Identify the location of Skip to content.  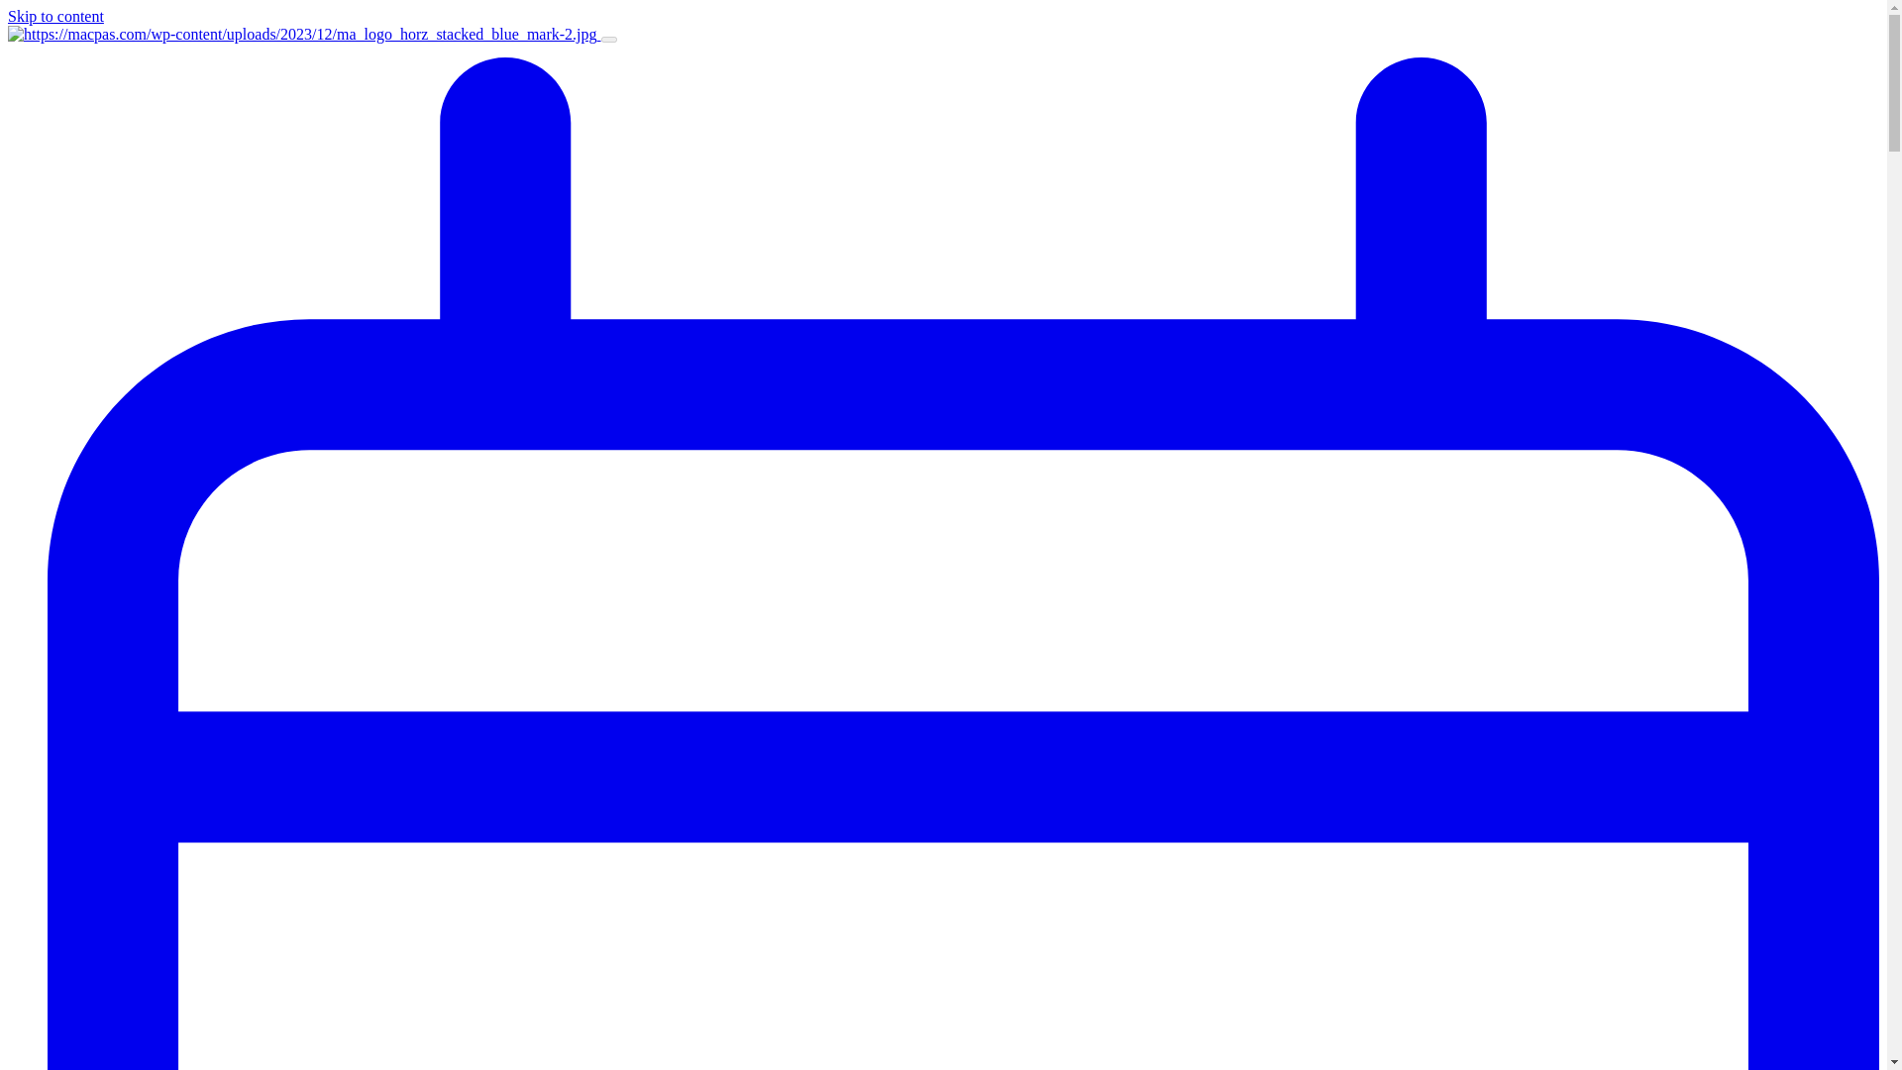
(55, 16).